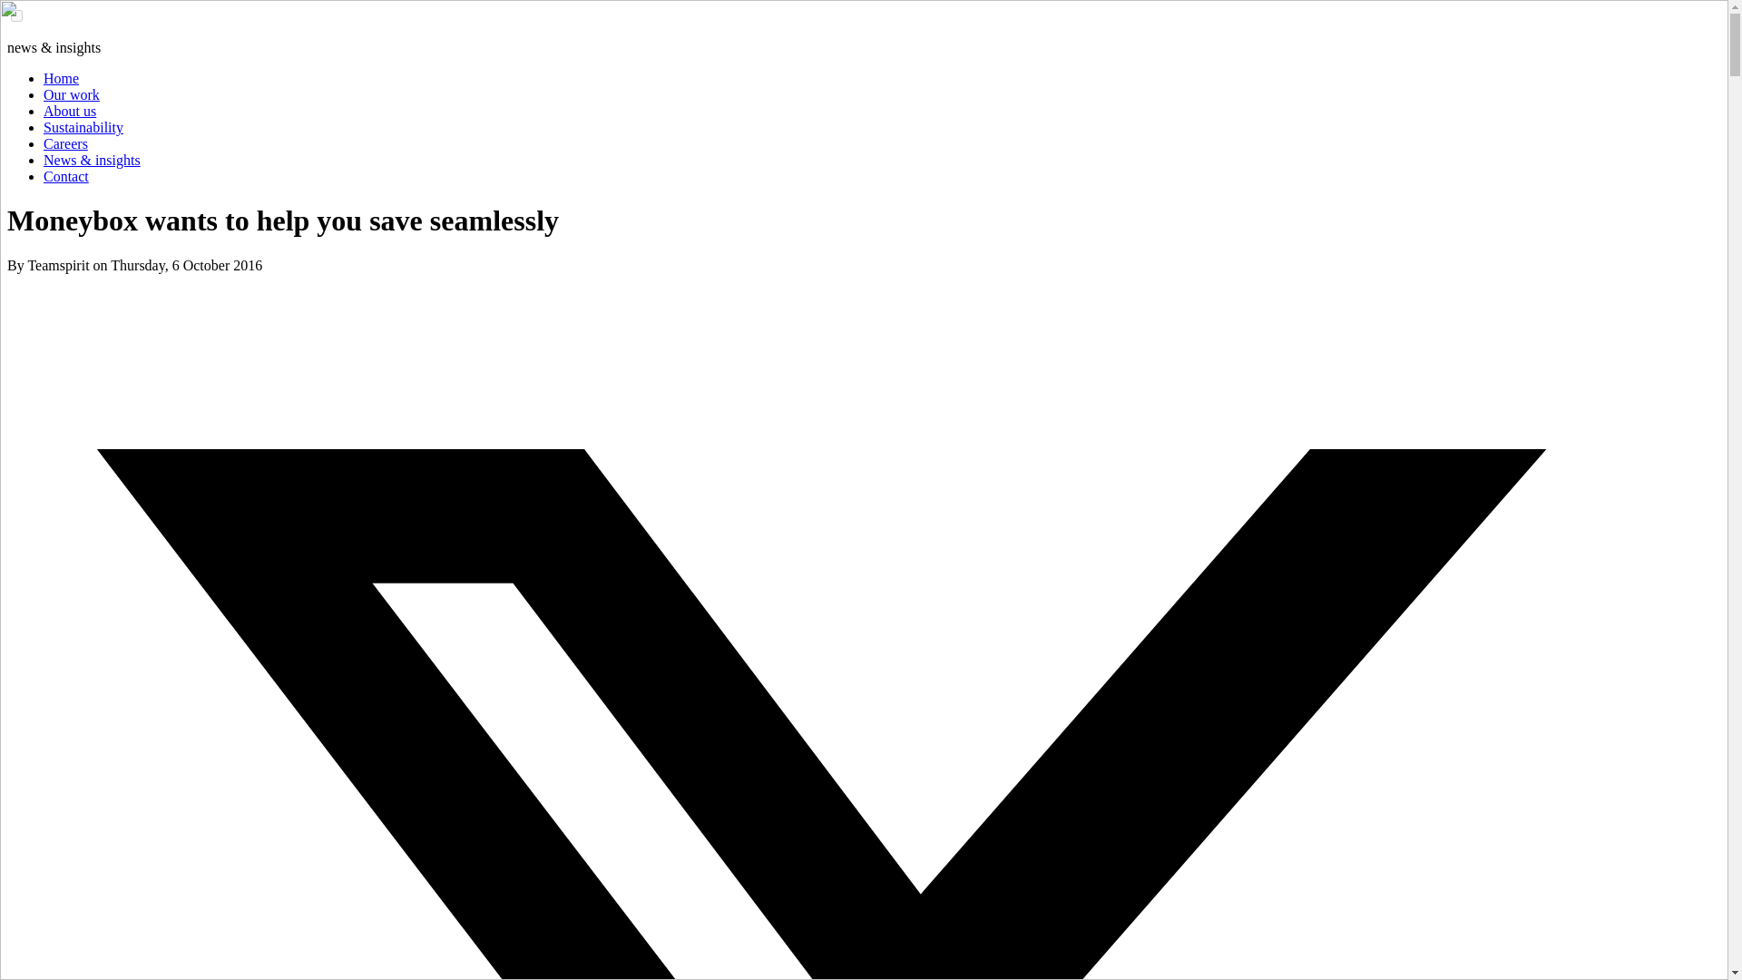 This screenshot has width=1742, height=980. What do you see at coordinates (71, 94) in the screenshot?
I see `Our work` at bounding box center [71, 94].